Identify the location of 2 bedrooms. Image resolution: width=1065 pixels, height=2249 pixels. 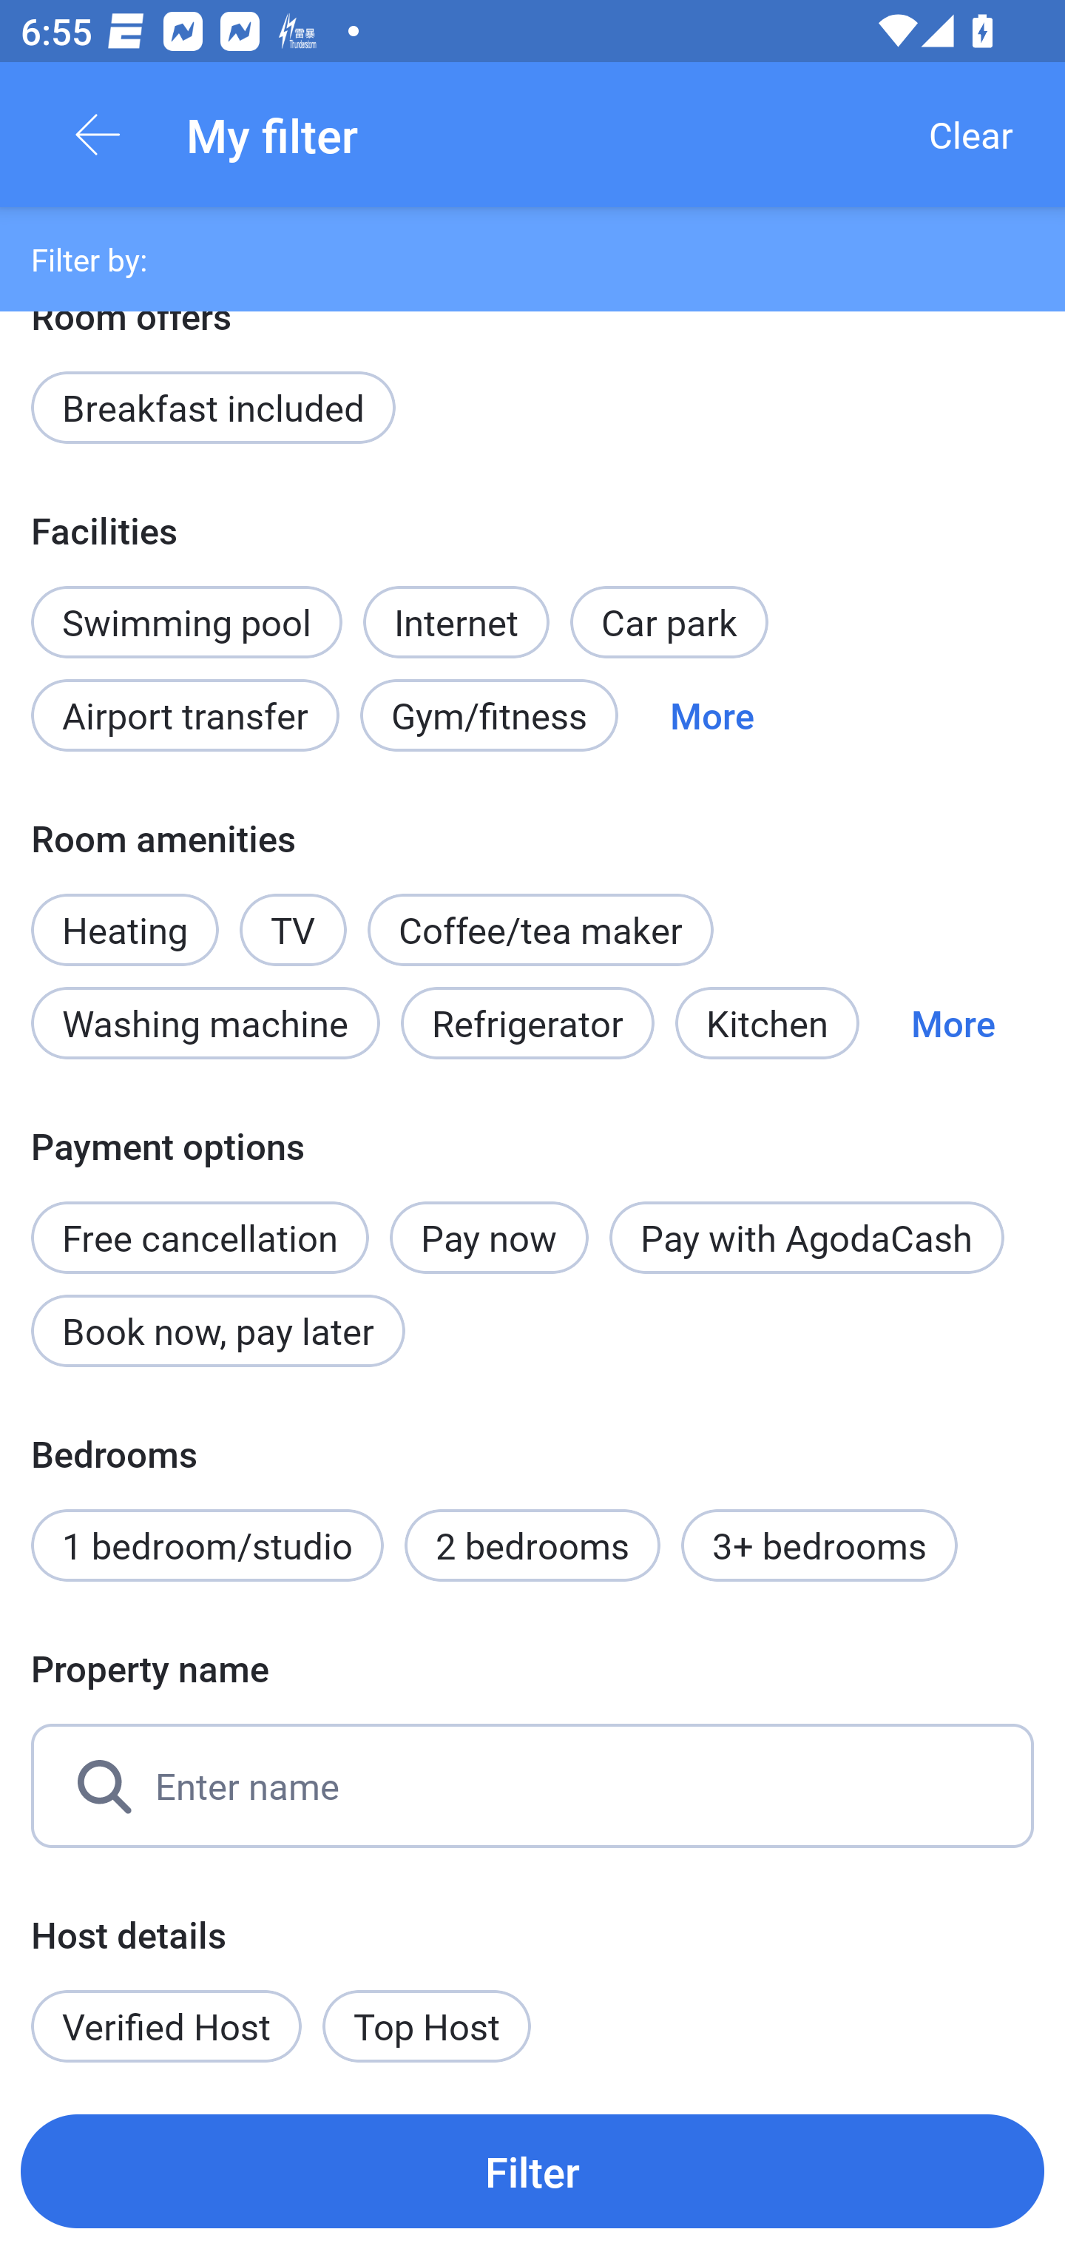
(532, 1546).